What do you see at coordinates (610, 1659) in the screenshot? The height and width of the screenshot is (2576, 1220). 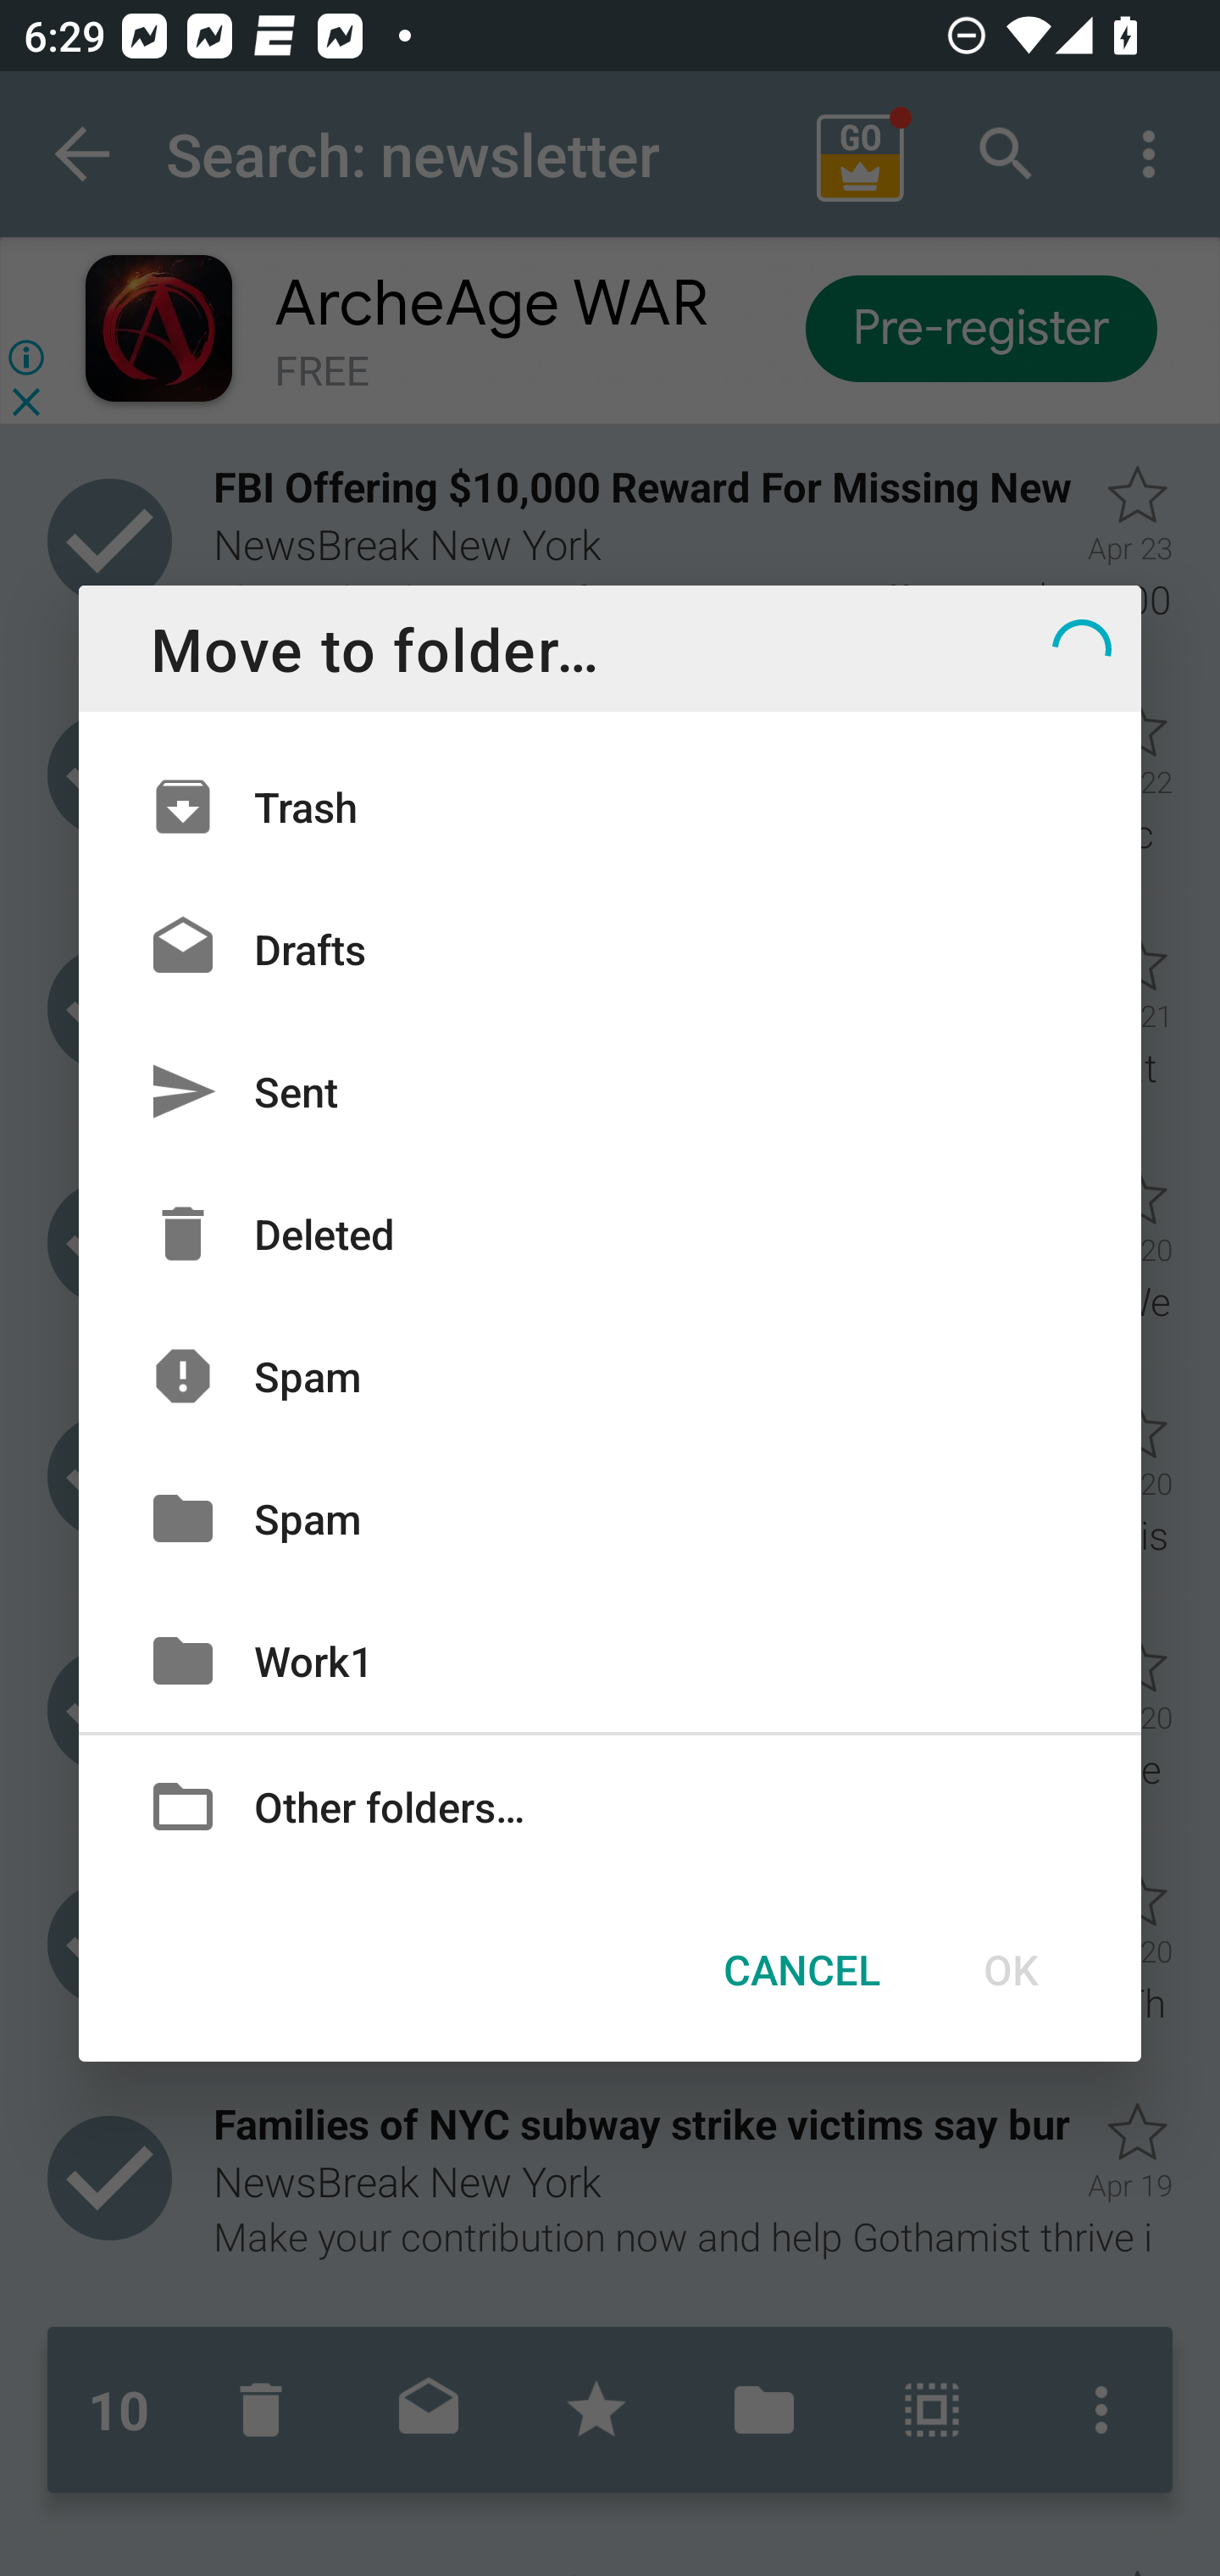 I see `Work1` at bounding box center [610, 1659].